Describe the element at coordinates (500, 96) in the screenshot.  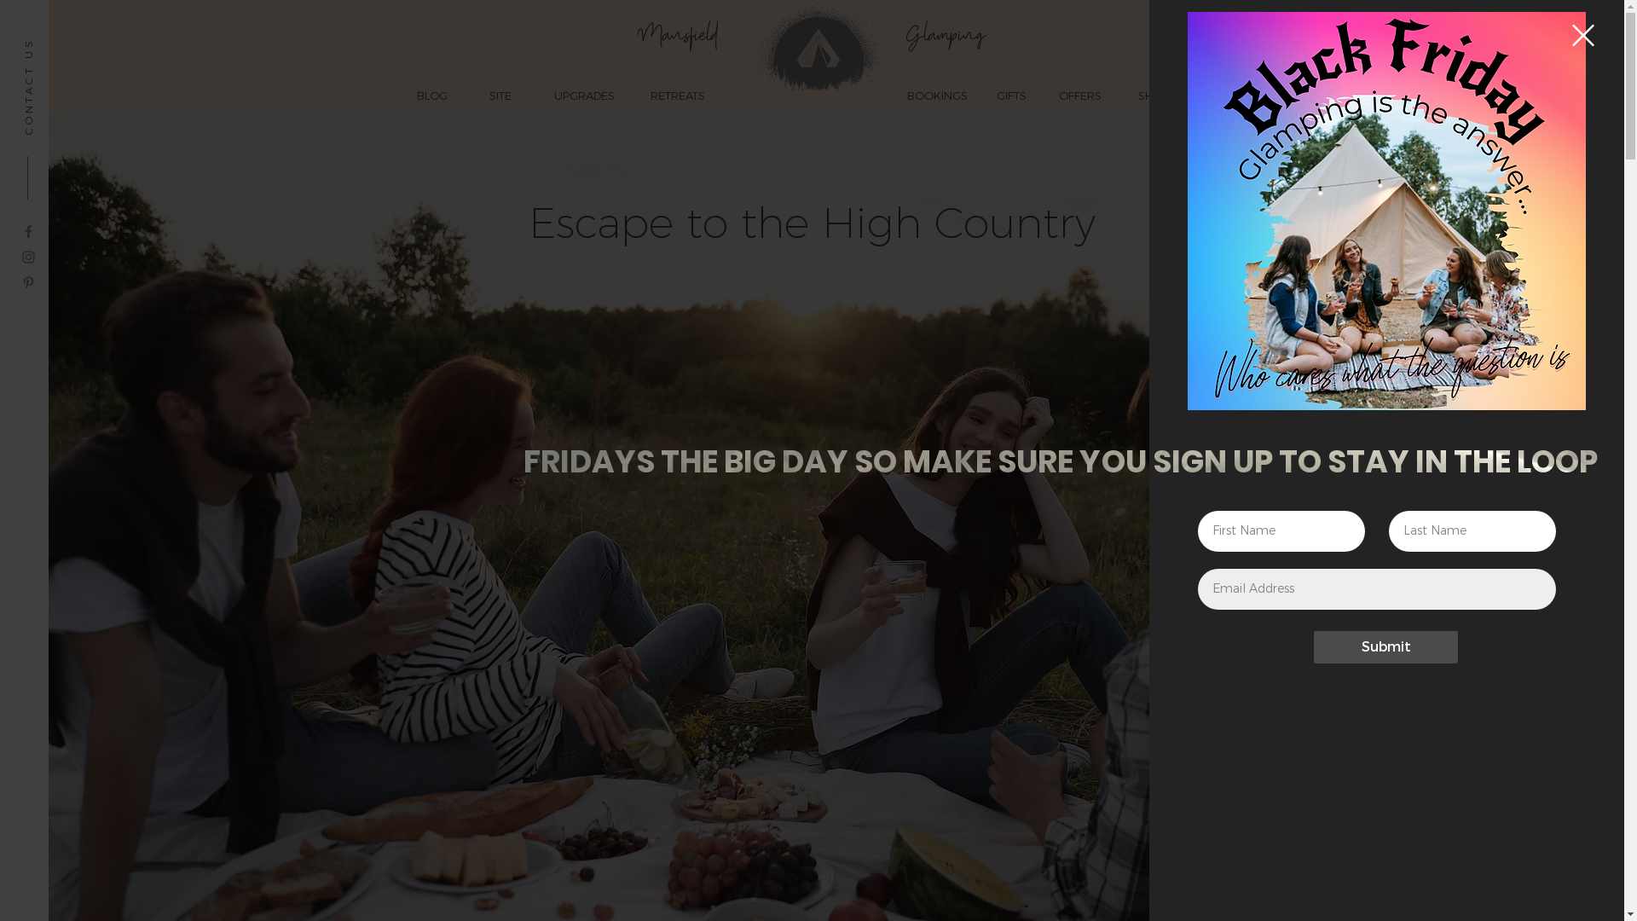
I see `SITE` at that location.